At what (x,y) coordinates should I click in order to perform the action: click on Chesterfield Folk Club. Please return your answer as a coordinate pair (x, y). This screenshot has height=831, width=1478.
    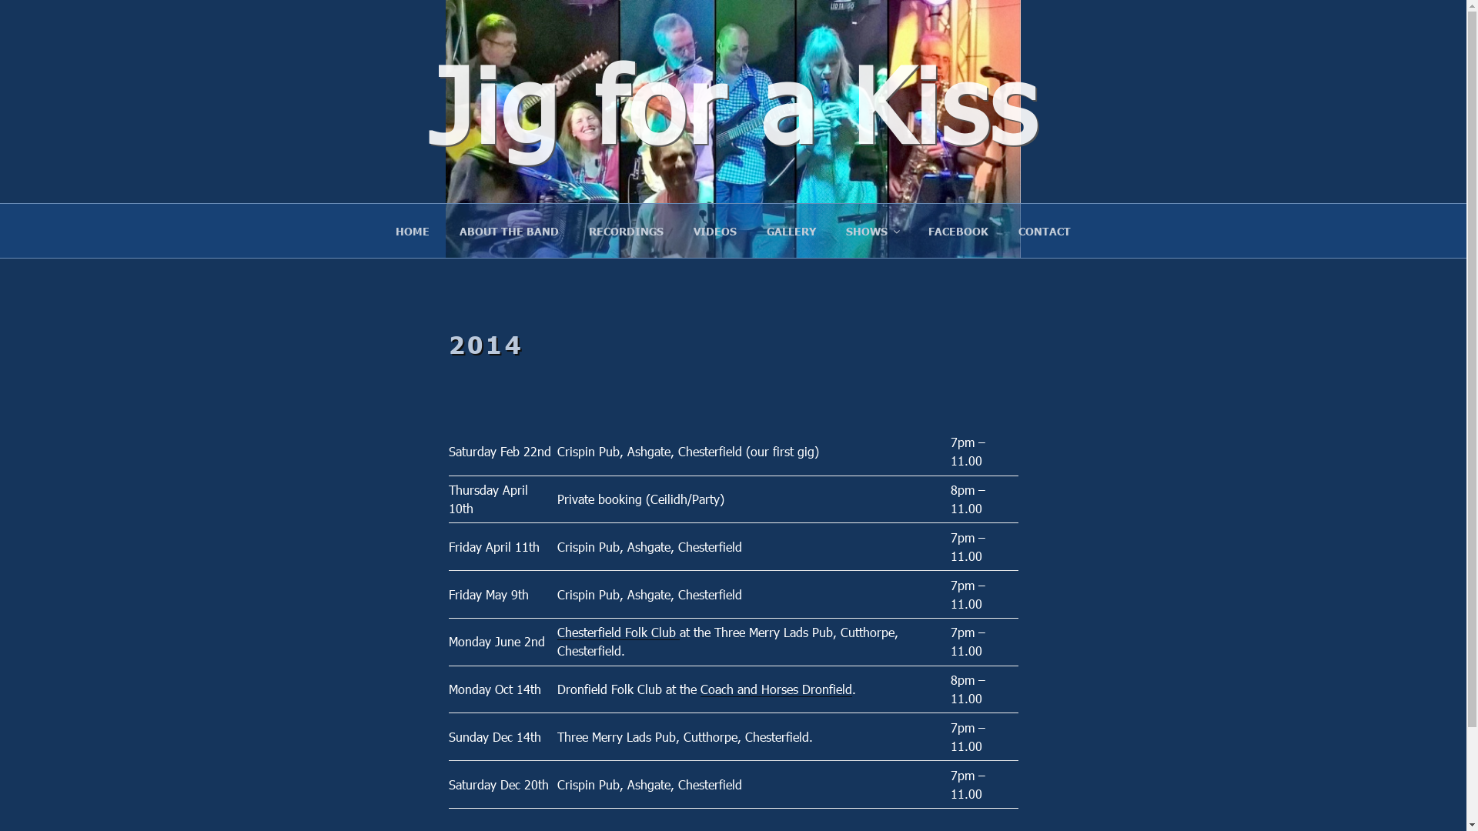
    Looking at the image, I should click on (619, 632).